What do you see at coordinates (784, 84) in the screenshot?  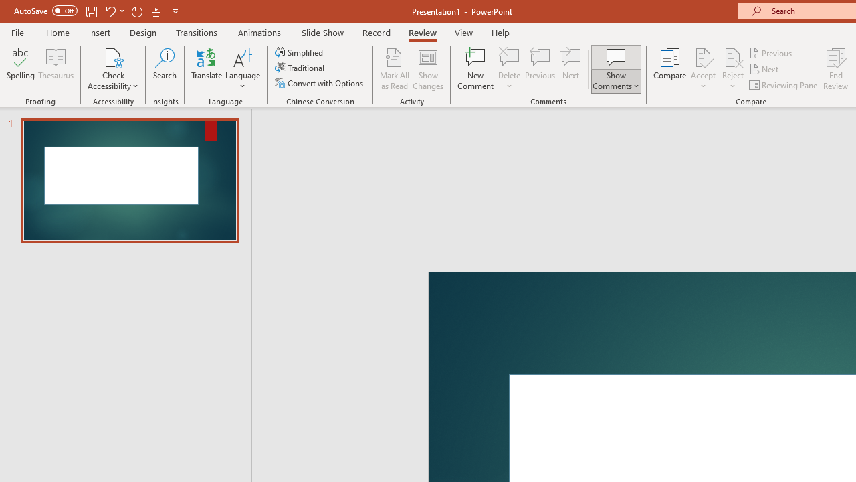 I see `Reviewing Pane` at bounding box center [784, 84].